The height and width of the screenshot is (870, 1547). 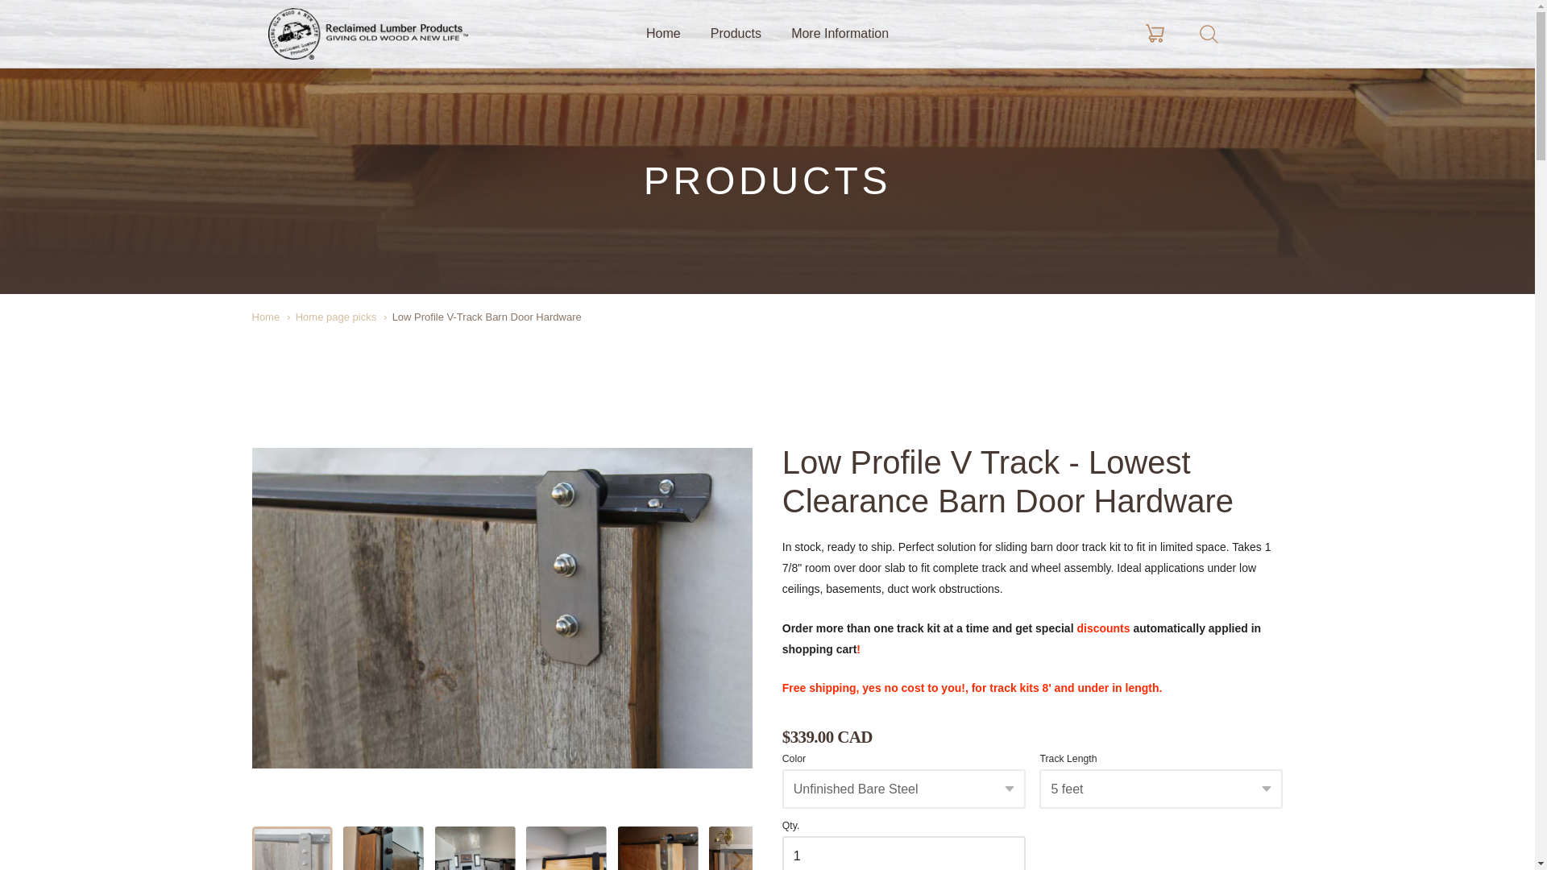 What do you see at coordinates (735, 34) in the screenshot?
I see `Products` at bounding box center [735, 34].